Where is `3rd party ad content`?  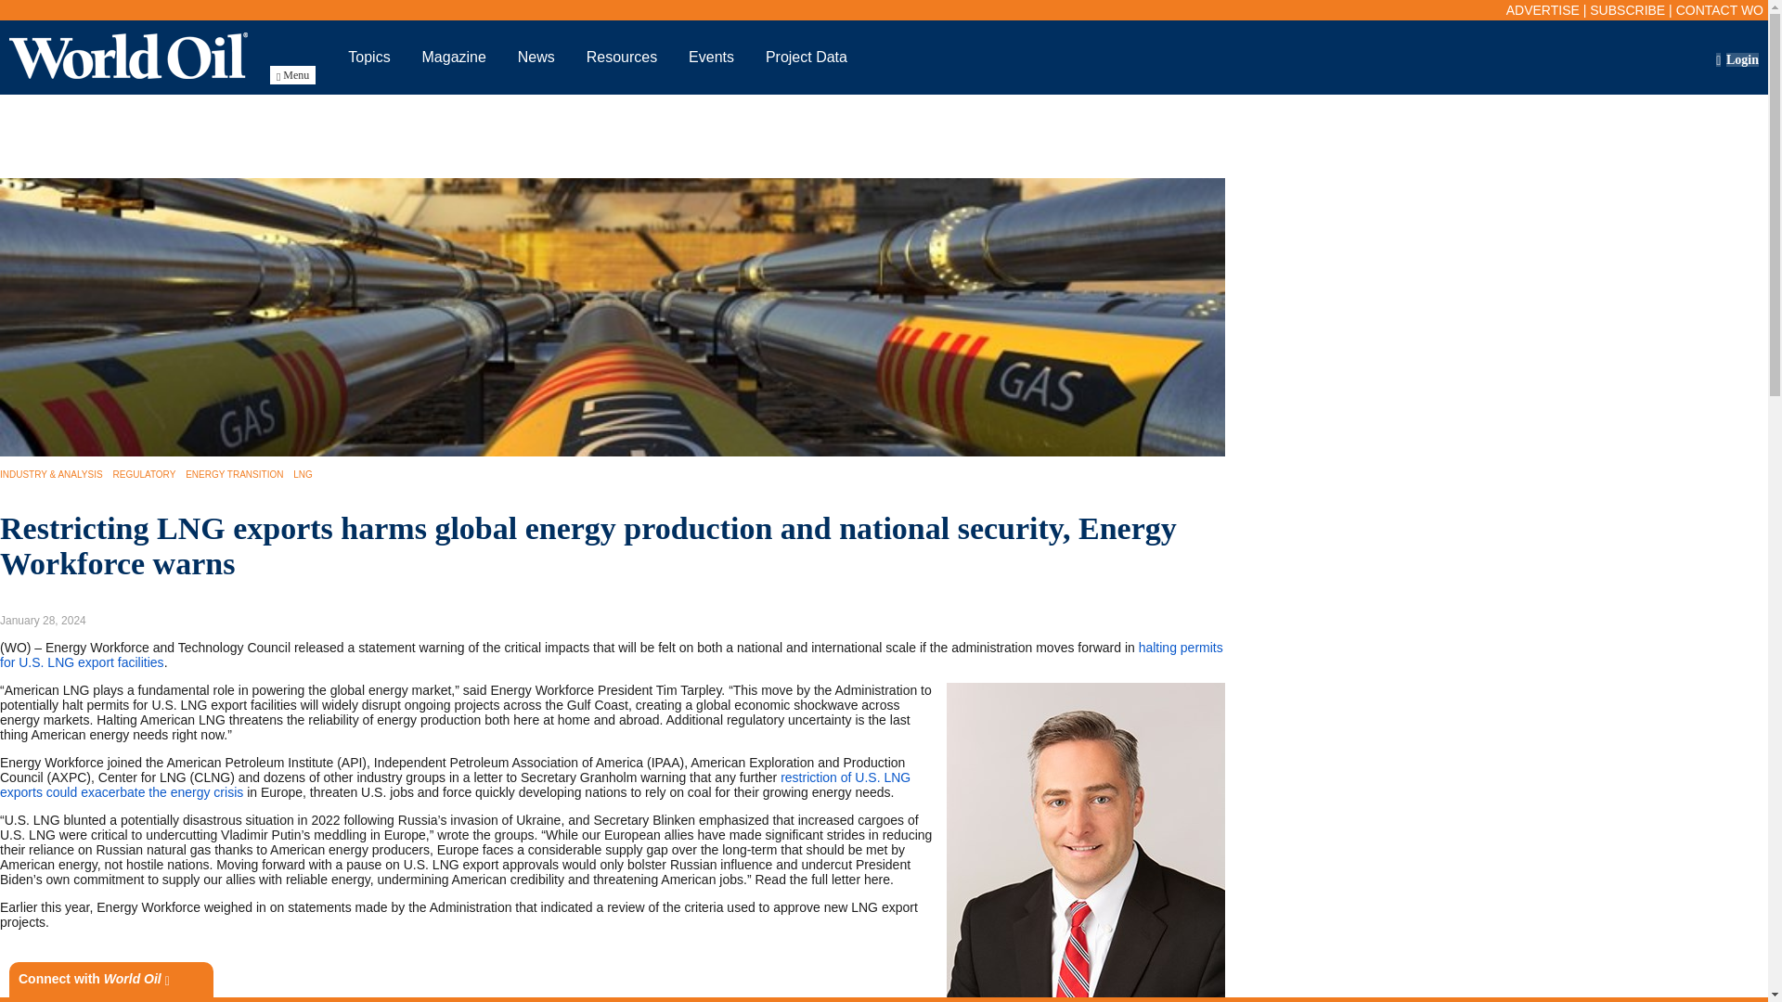 3rd party ad content is located at coordinates (156, 972).